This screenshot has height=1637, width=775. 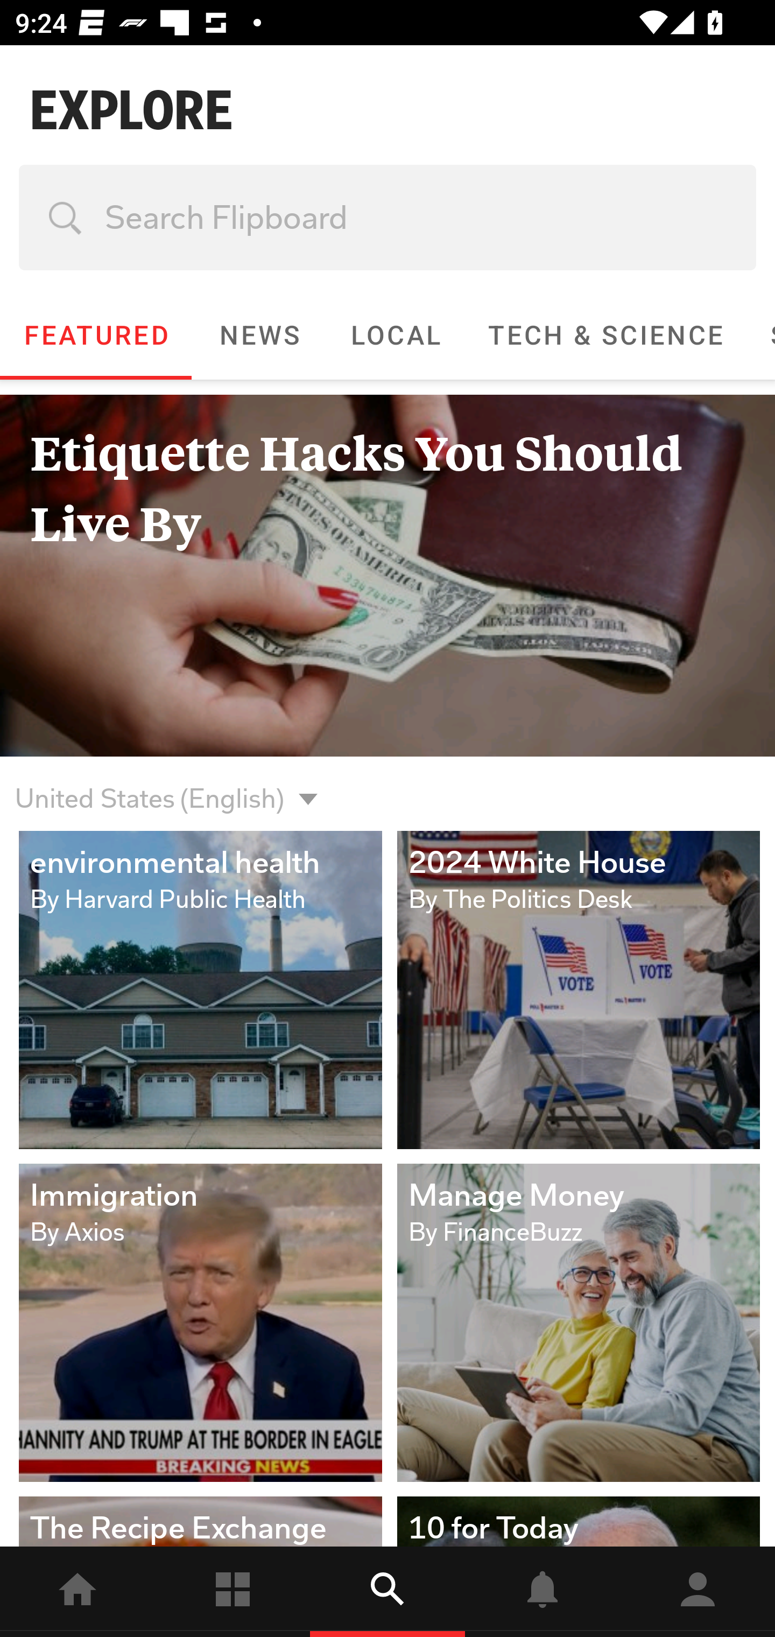 I want to click on Notifications, so click(x=542, y=1592).